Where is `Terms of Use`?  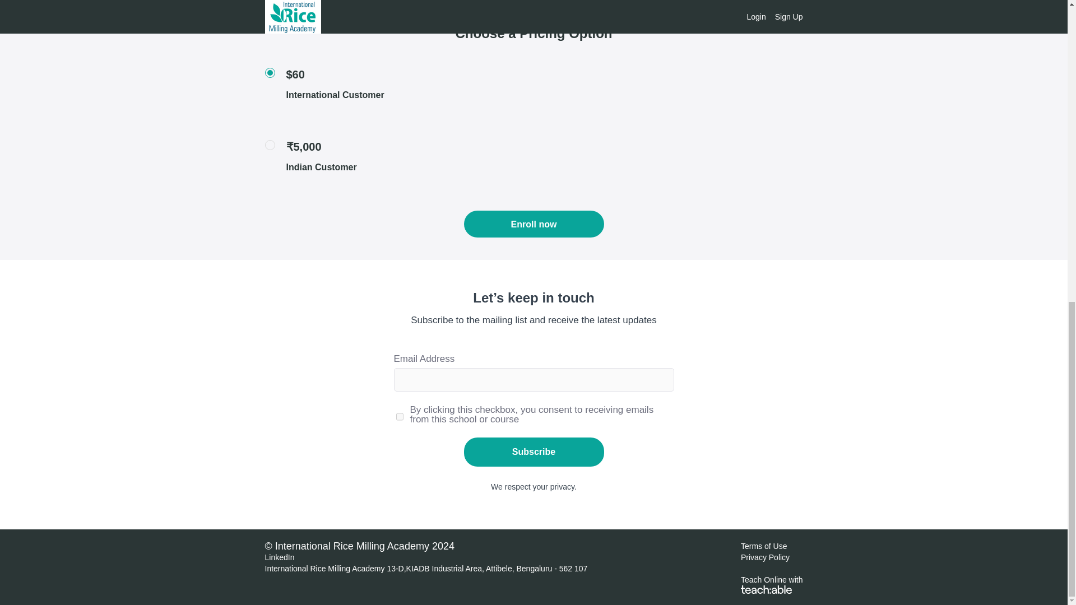 Terms of Use is located at coordinates (763, 546).